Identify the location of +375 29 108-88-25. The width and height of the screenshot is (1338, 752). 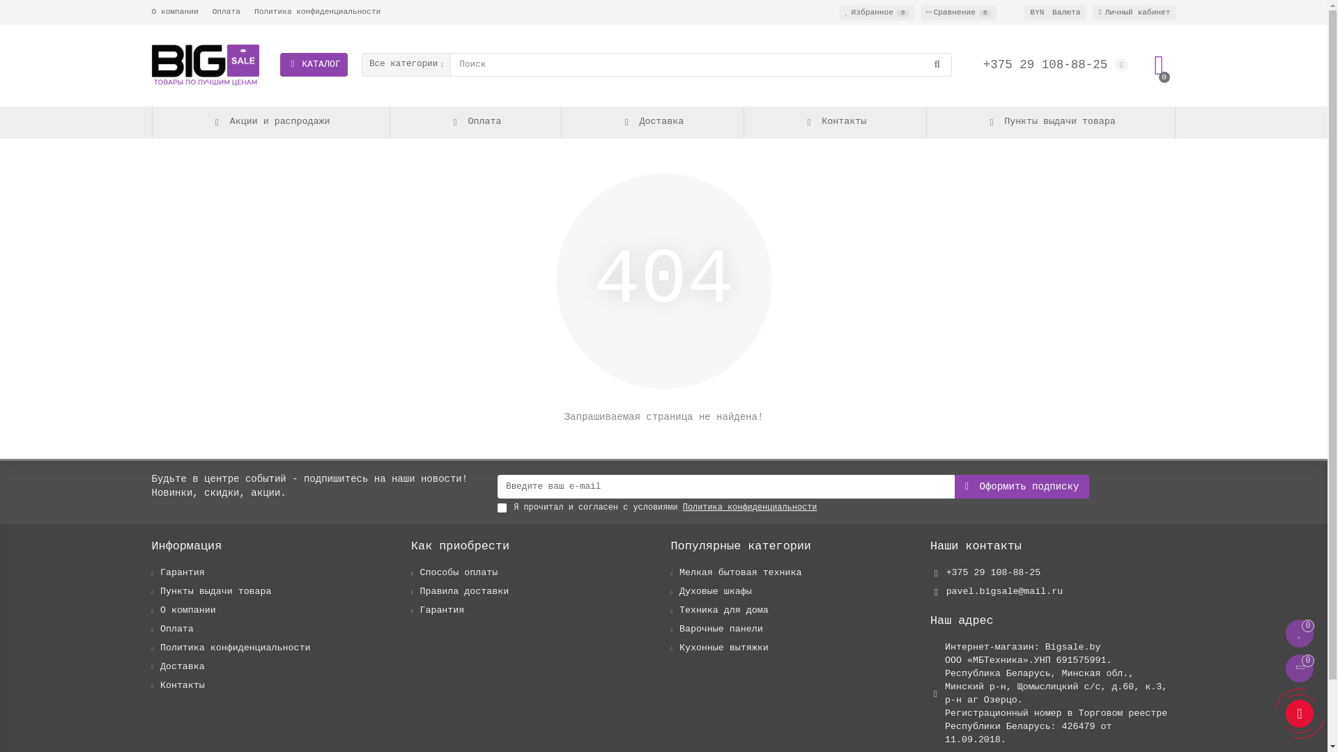
(994, 574).